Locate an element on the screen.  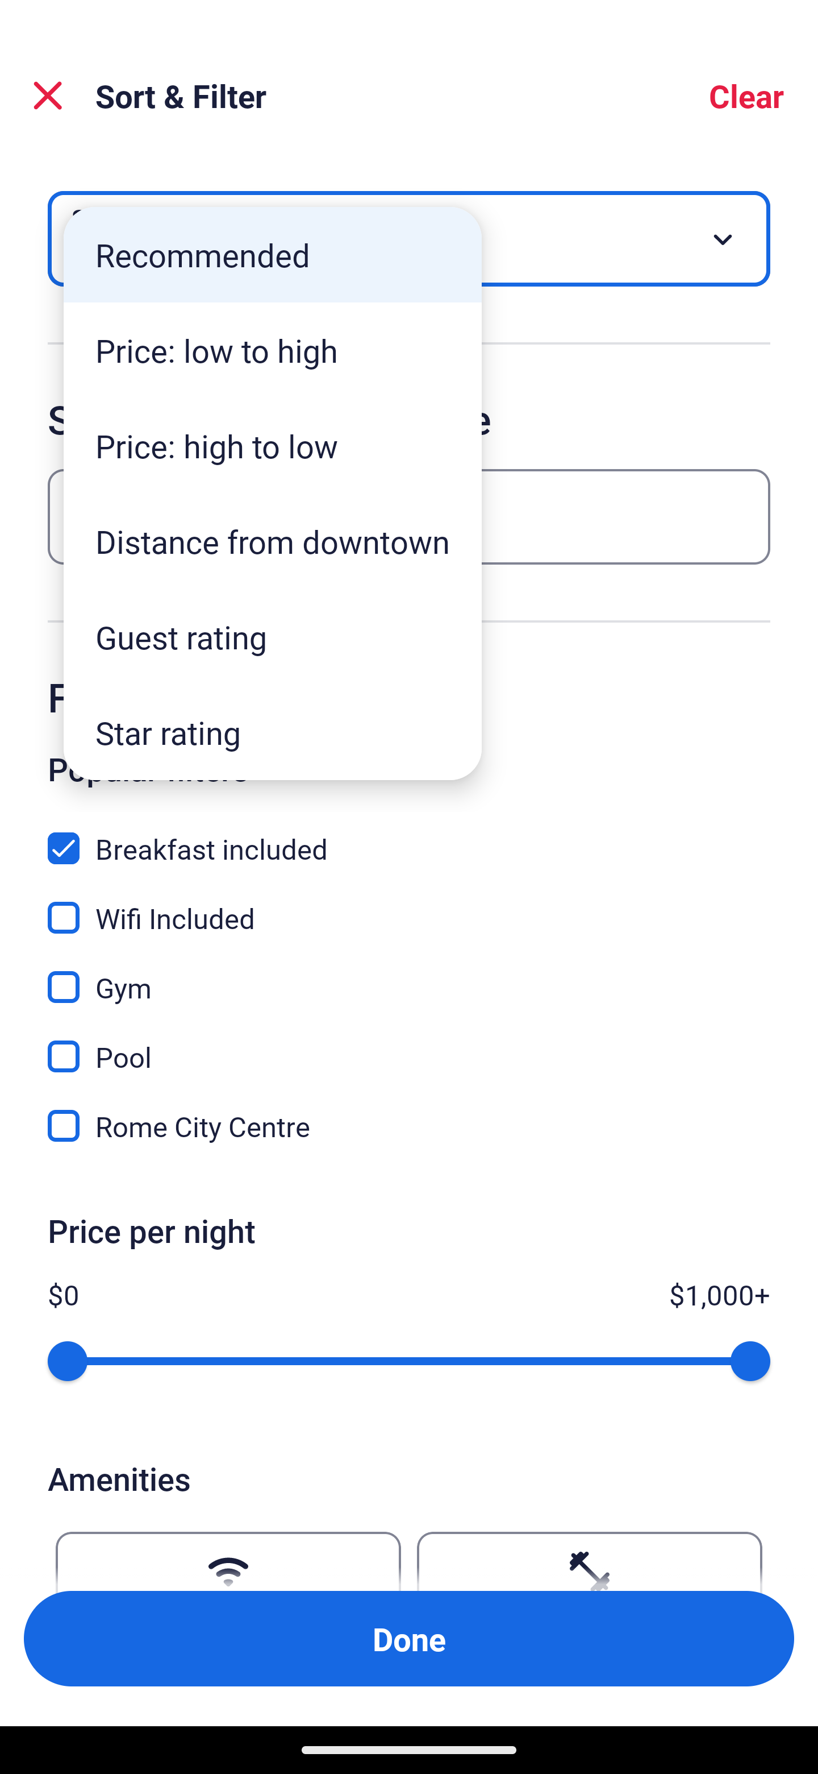
Price: high to low is located at coordinates (273, 445).